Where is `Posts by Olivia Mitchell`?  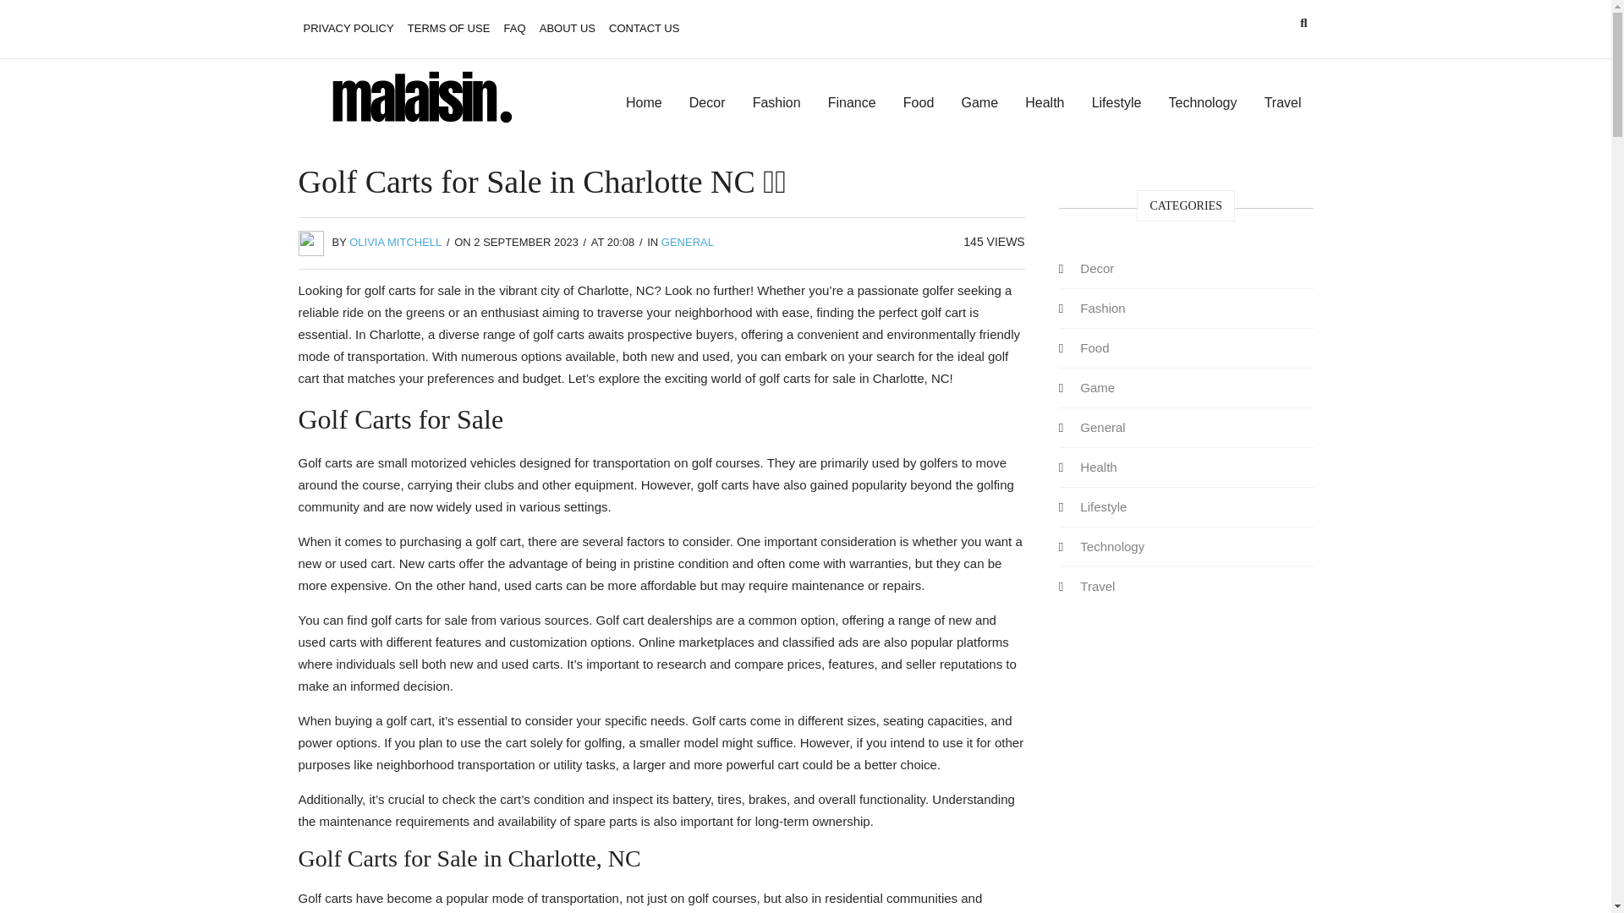
Posts by Olivia Mitchell is located at coordinates (395, 242).